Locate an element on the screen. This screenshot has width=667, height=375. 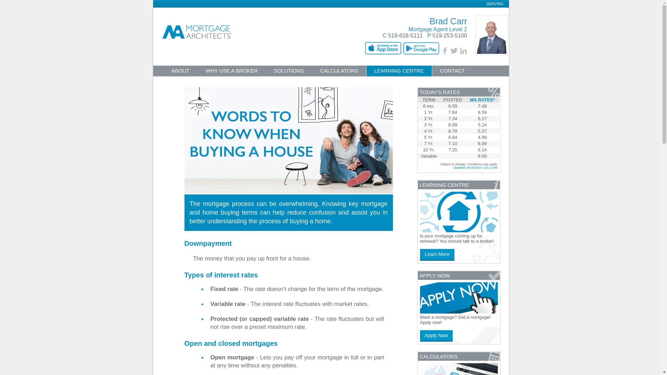
APPLY NOW is located at coordinates (187, 83).